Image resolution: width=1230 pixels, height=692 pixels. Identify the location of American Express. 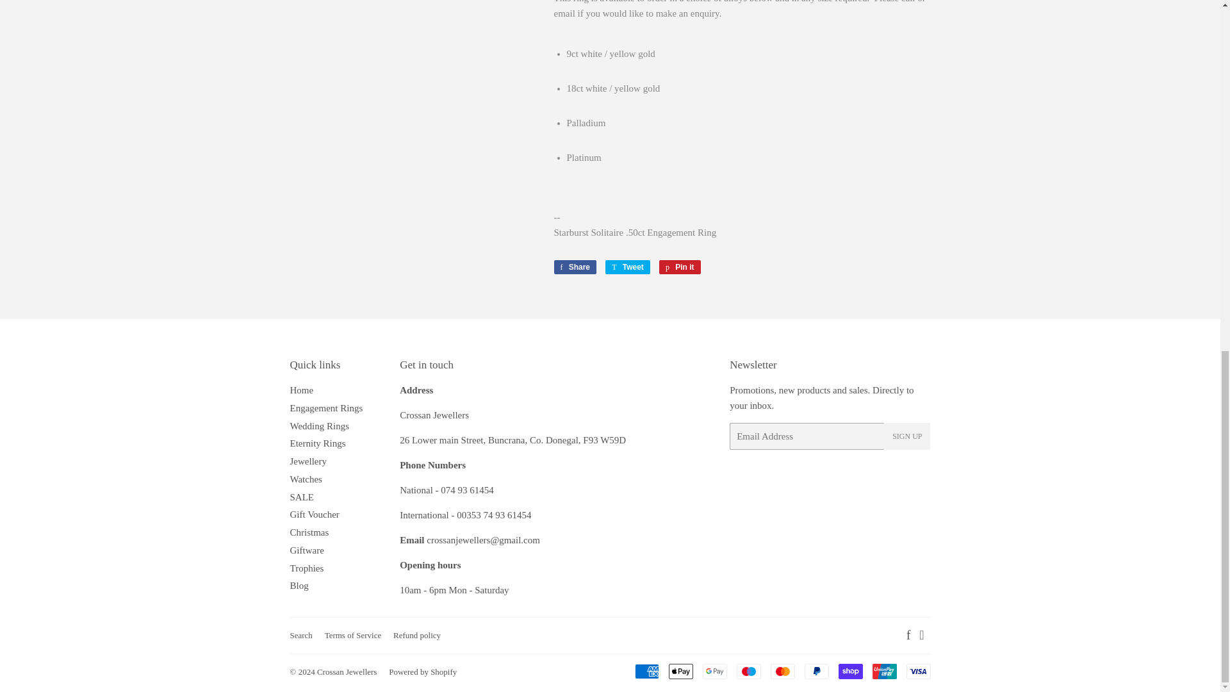
(646, 671).